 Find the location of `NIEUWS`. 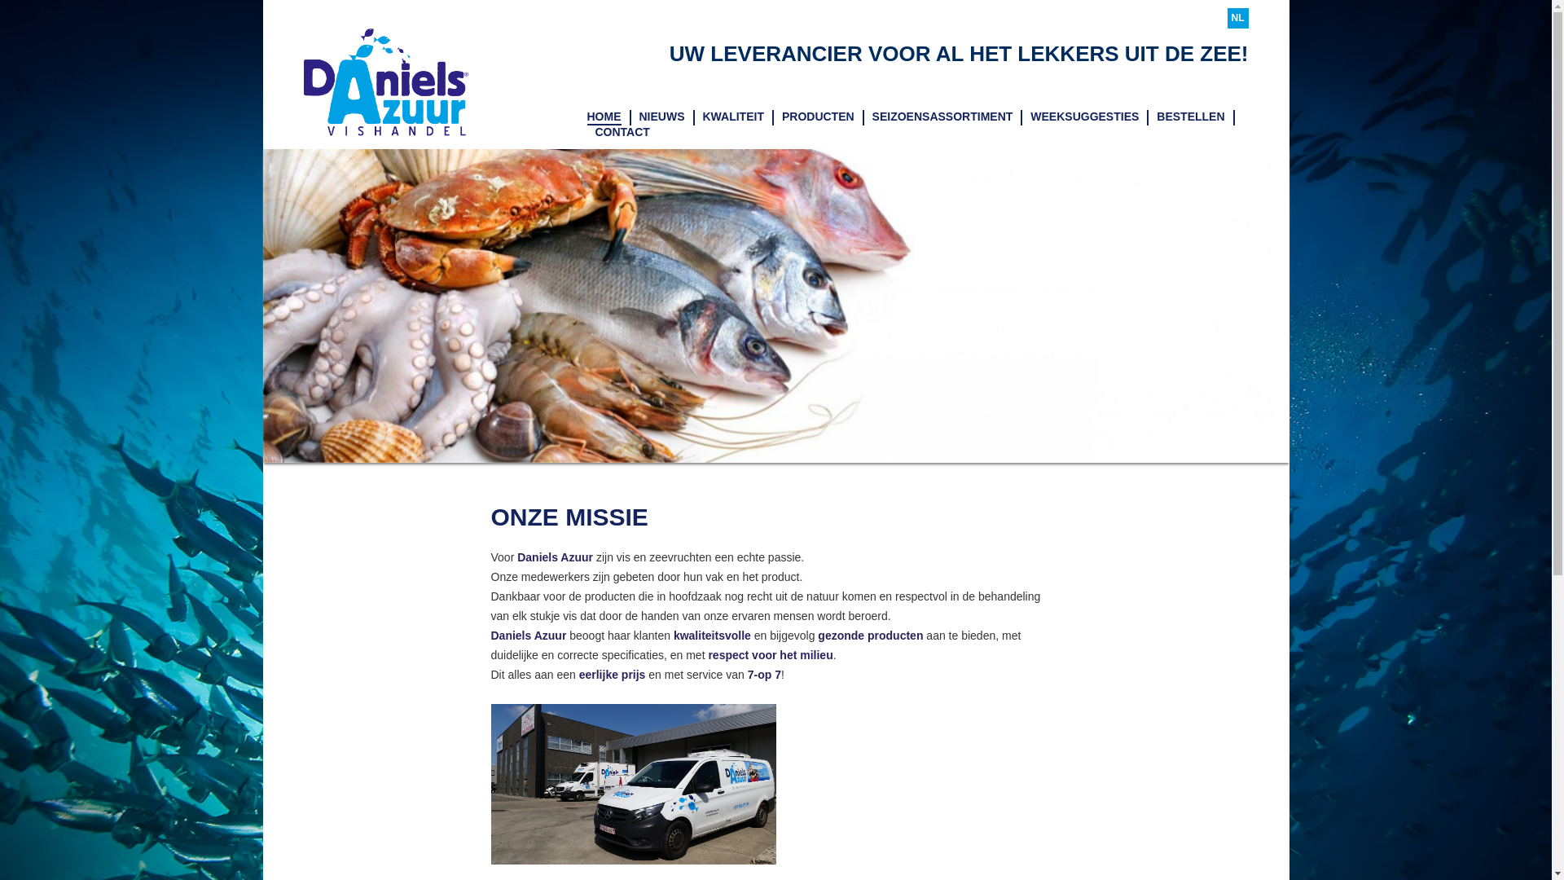

NIEUWS is located at coordinates (661, 117).